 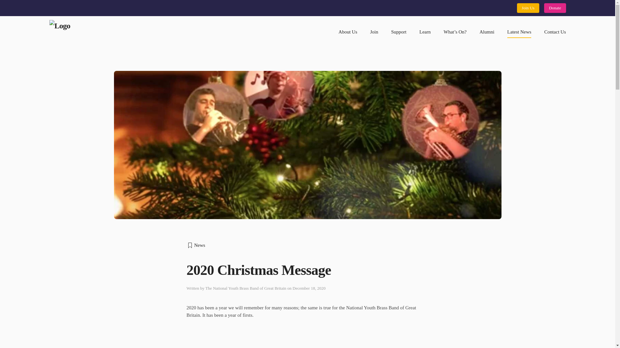 What do you see at coordinates (528, 8) in the screenshot?
I see `Join Us` at bounding box center [528, 8].